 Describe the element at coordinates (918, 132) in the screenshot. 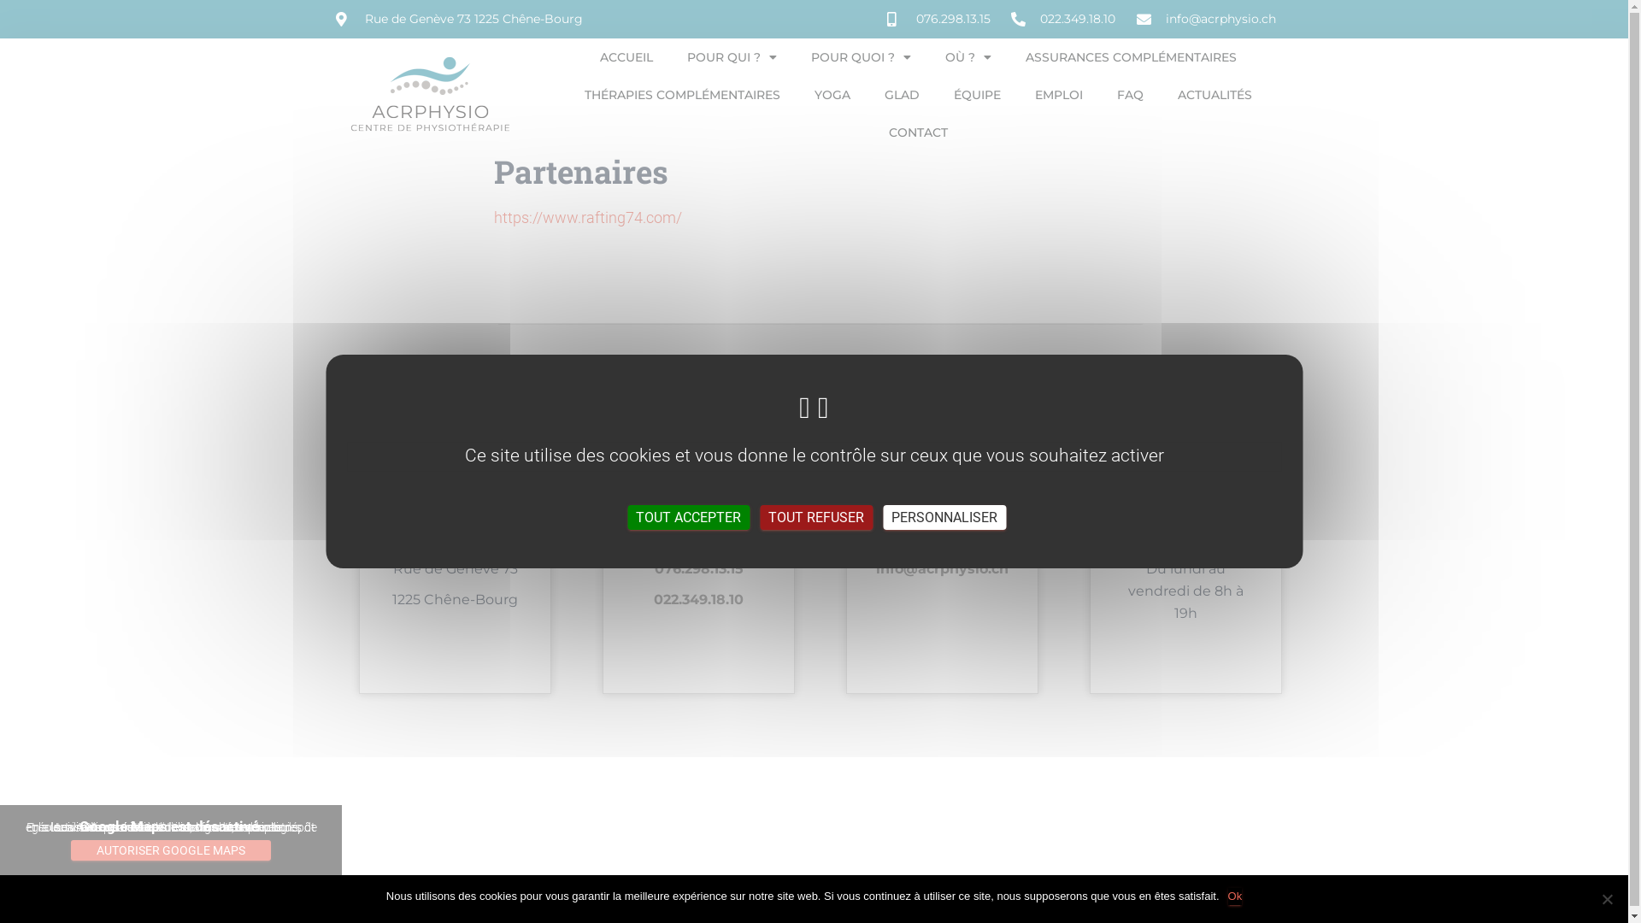

I see `CONTACT` at that location.